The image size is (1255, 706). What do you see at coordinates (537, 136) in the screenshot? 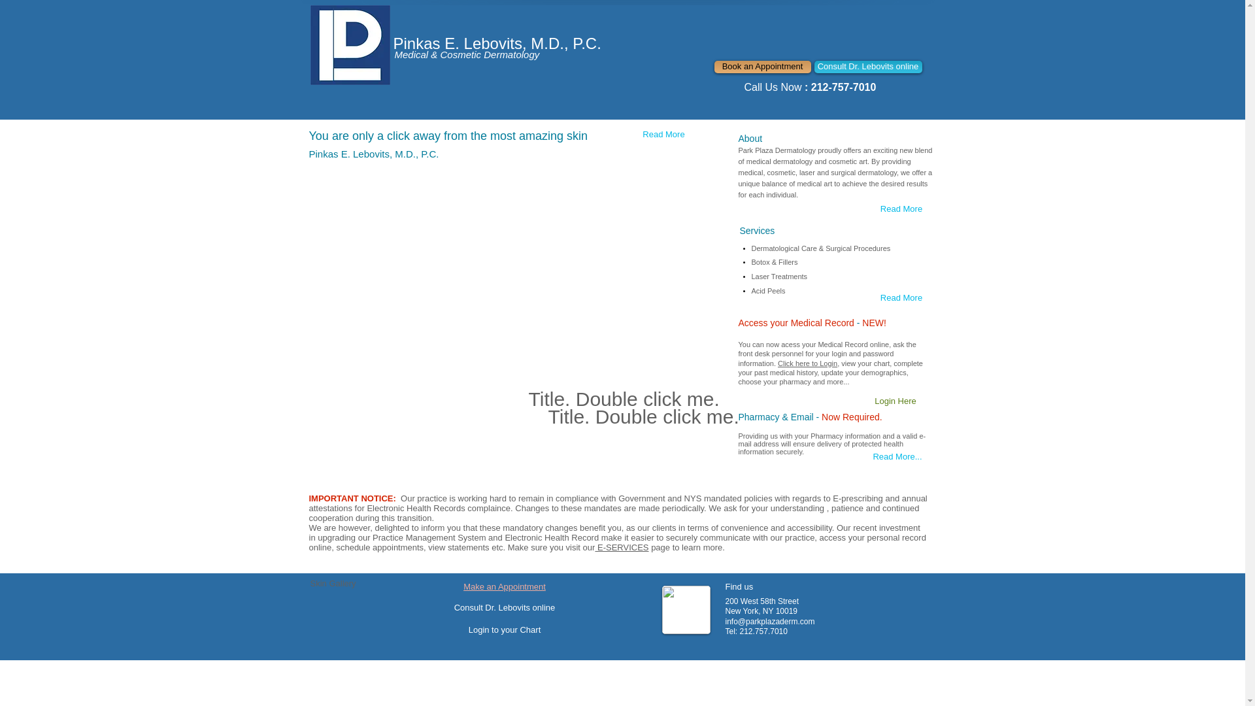
I see `most amazing skin` at bounding box center [537, 136].